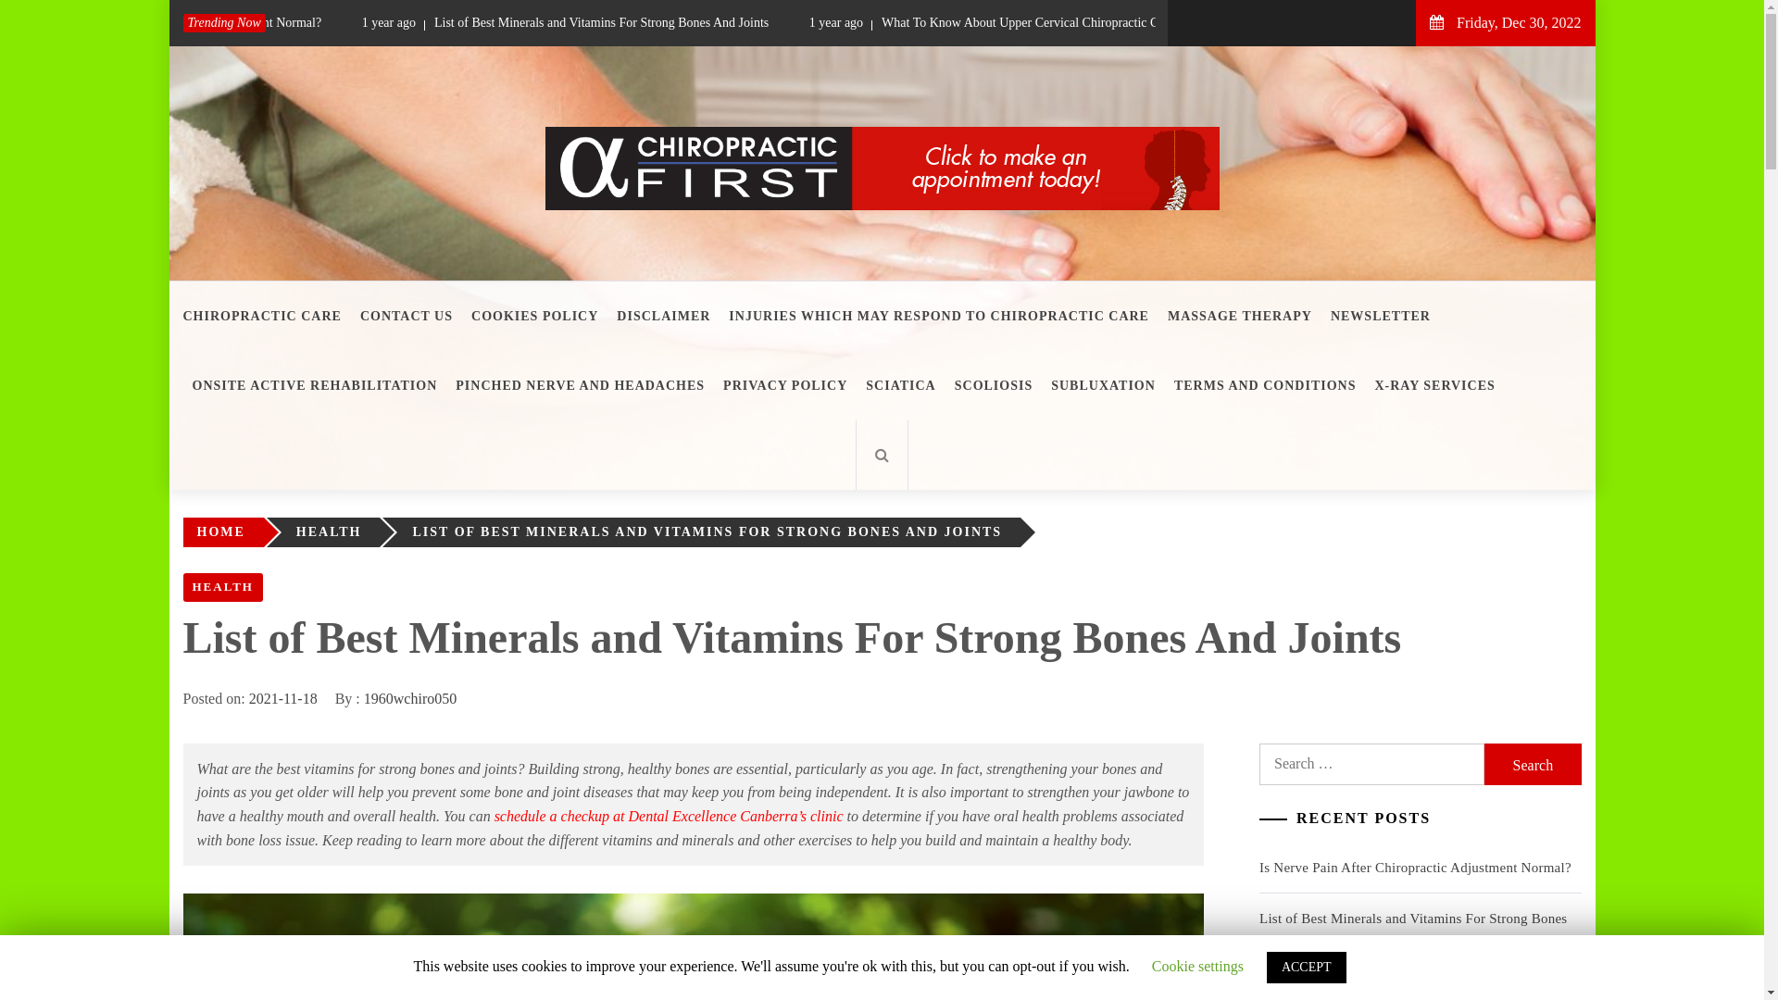 The image size is (1778, 1000). I want to click on INJURIES WHICH MAY RESPOND TO CHIROPRACTIC CARE, so click(939, 317).